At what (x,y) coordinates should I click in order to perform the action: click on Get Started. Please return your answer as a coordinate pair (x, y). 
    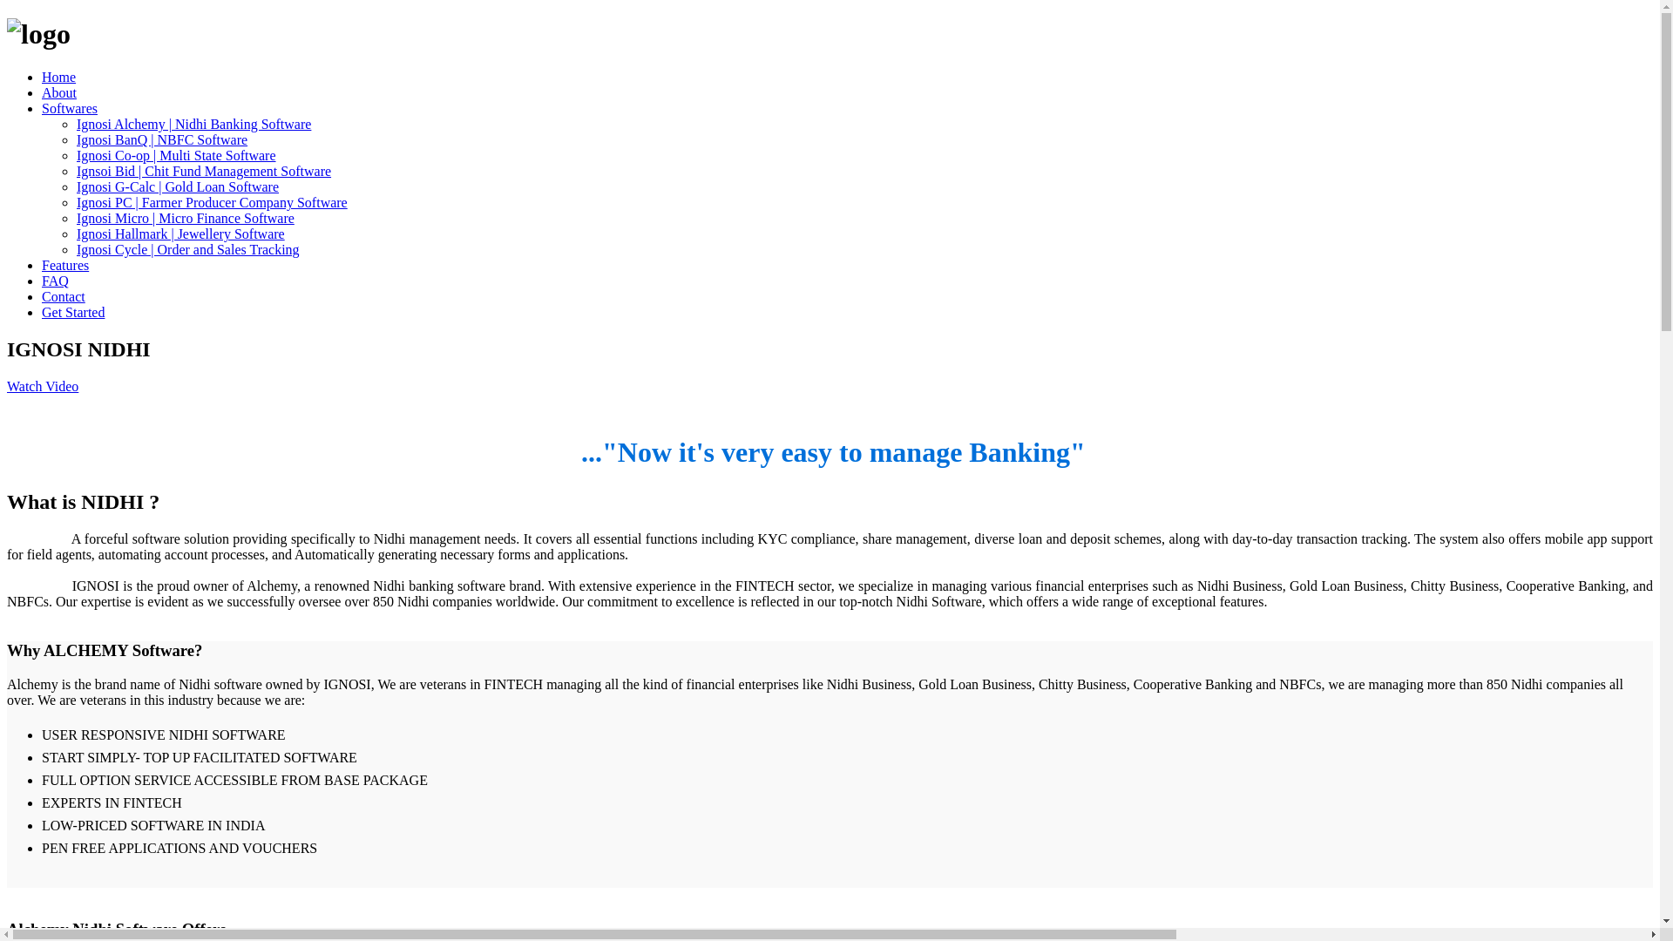
    Looking at the image, I should click on (73, 312).